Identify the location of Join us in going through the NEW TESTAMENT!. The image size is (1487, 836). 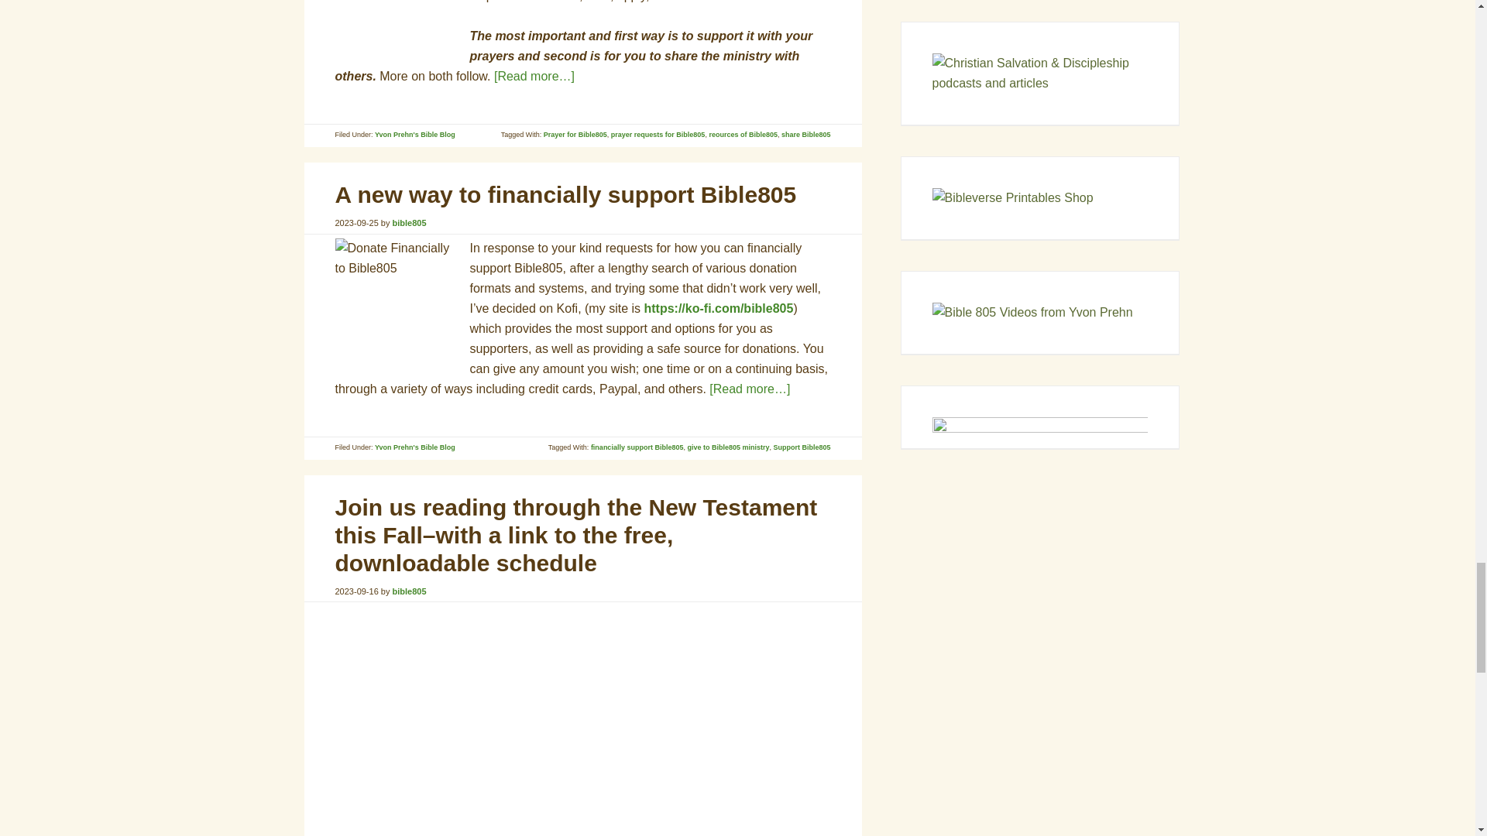
(528, 714).